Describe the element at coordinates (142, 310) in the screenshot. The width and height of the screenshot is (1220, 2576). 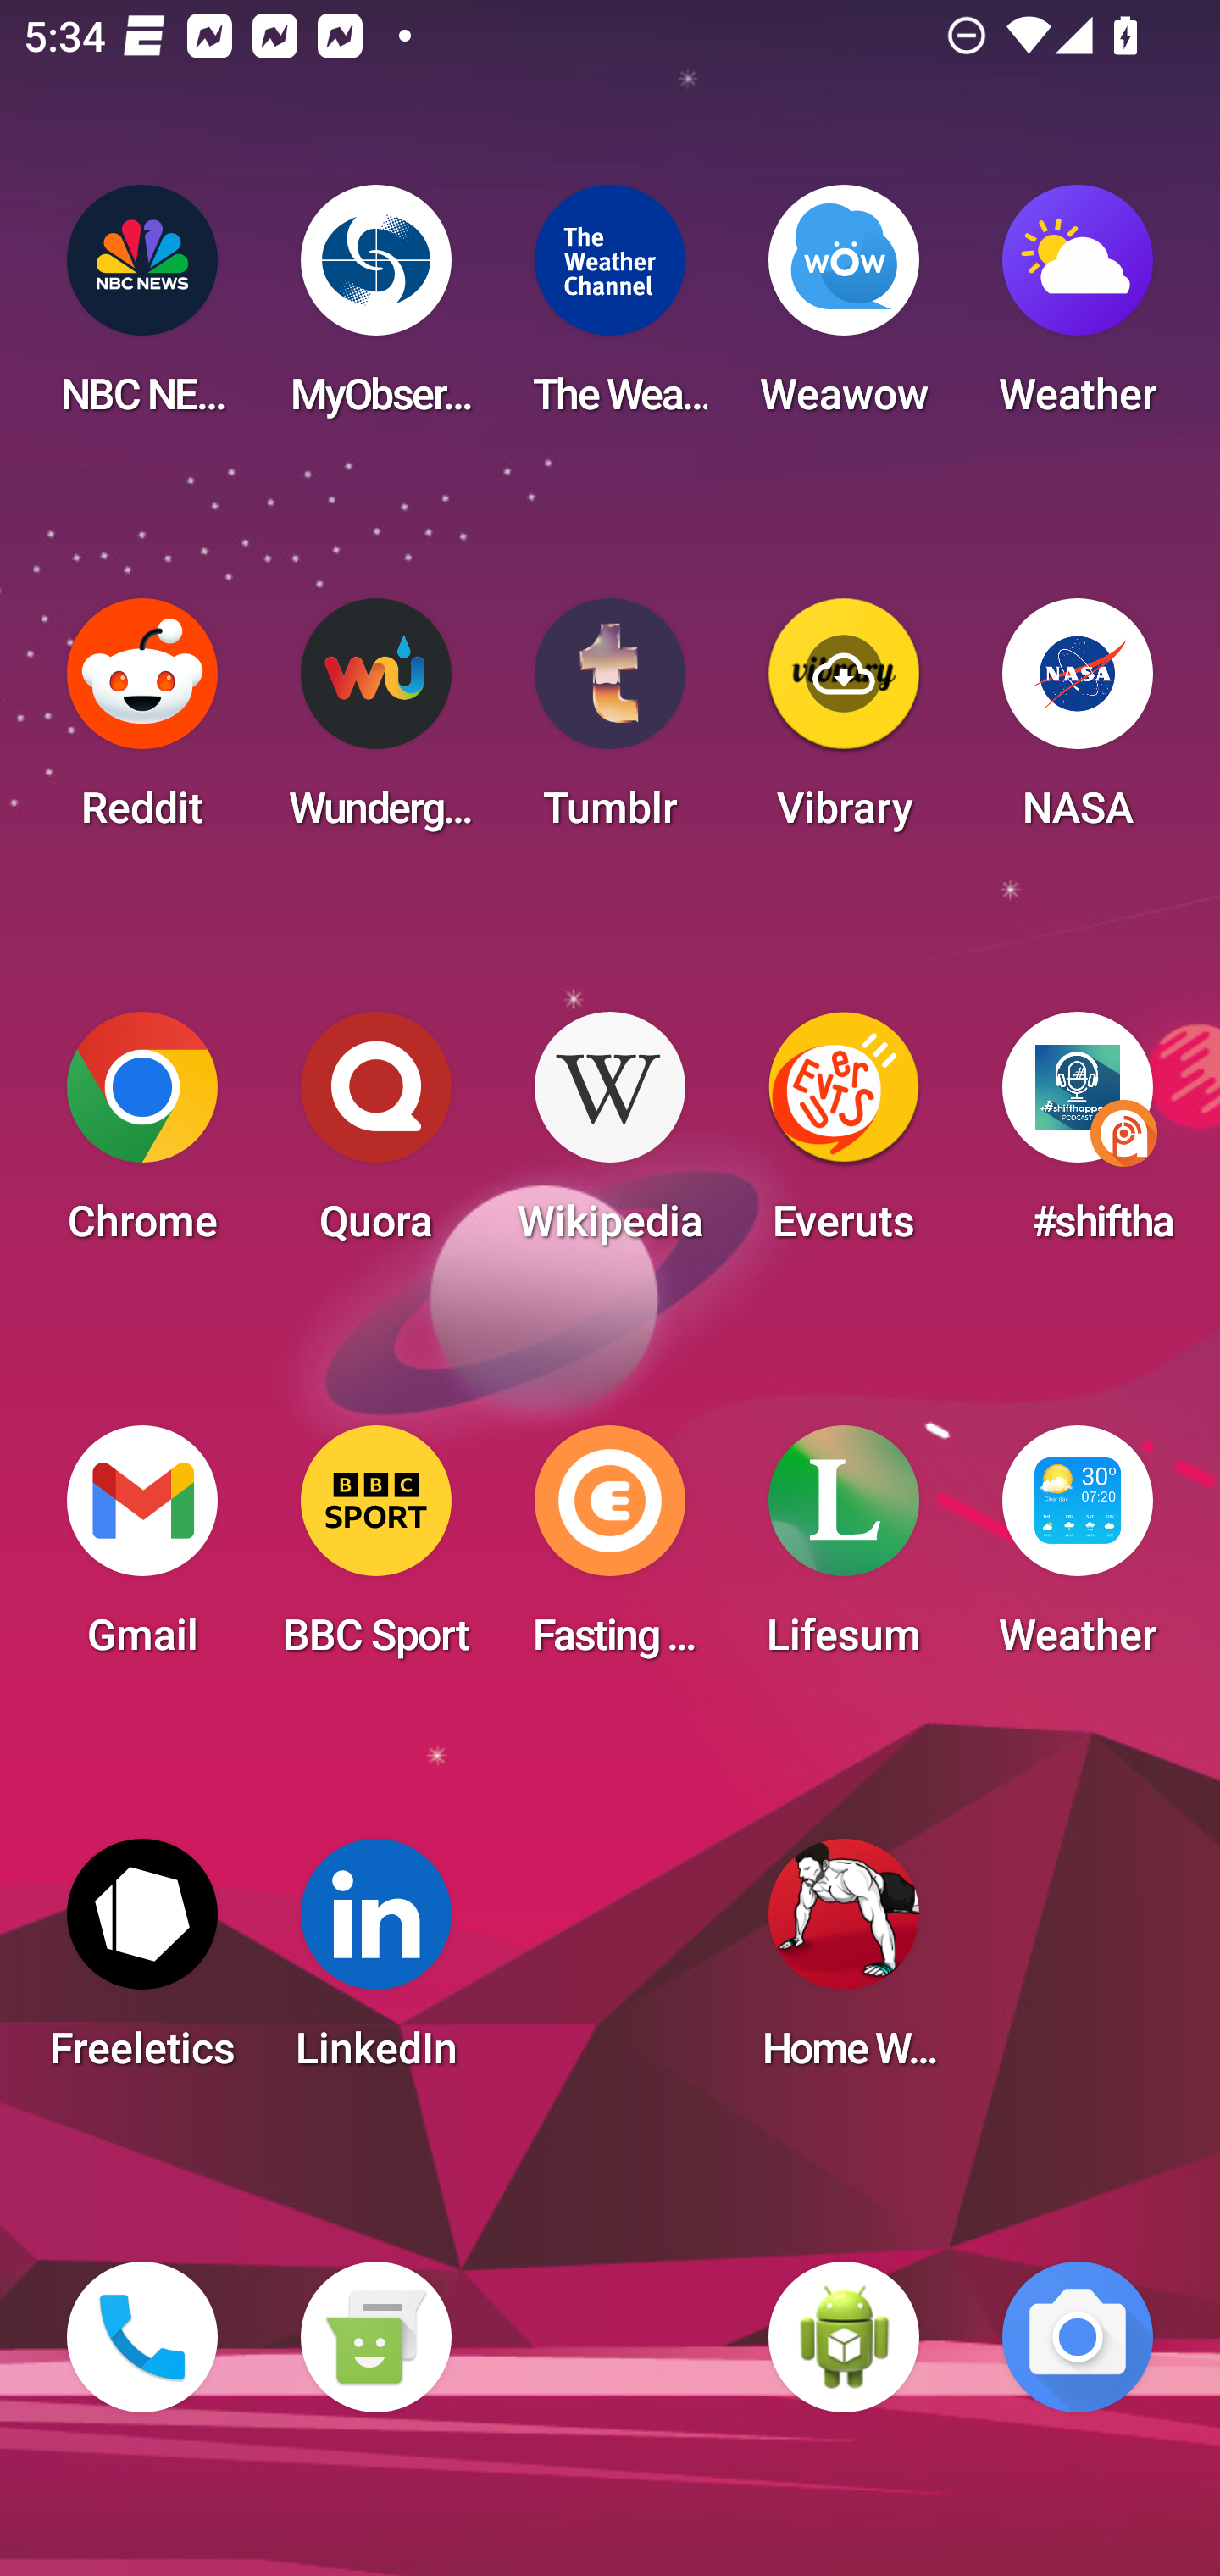
I see `NBC NEWS` at that location.